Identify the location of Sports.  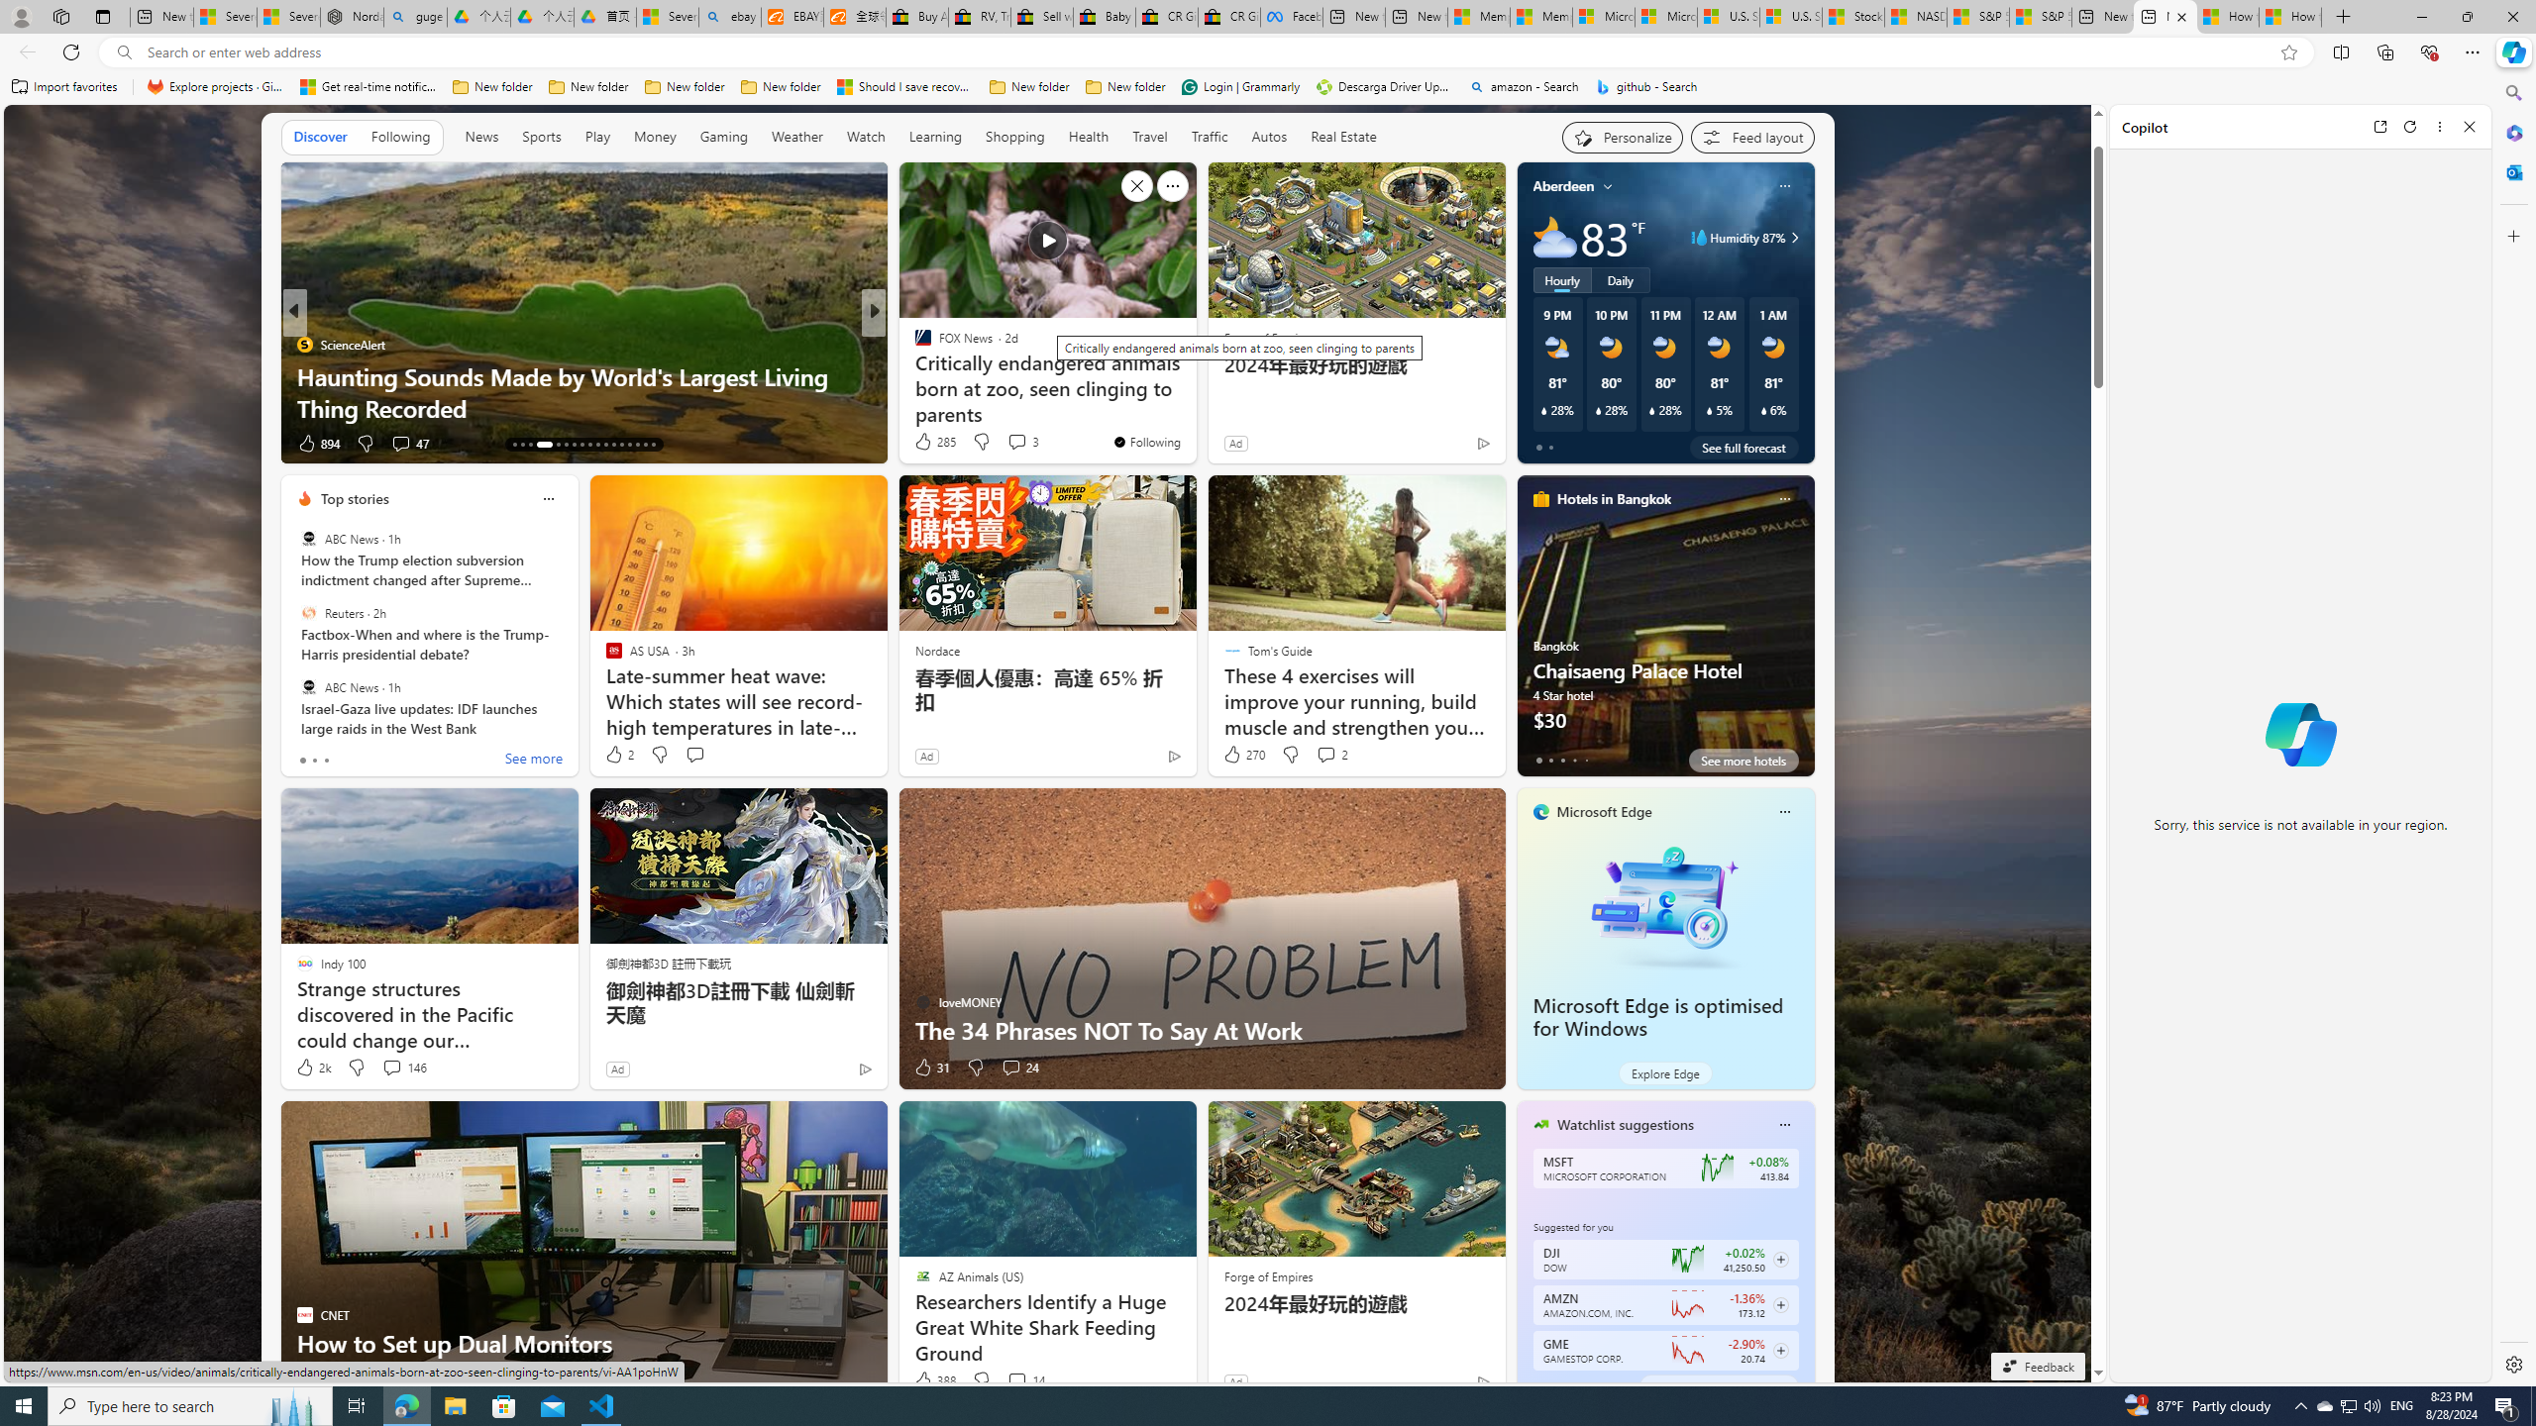
(541, 137).